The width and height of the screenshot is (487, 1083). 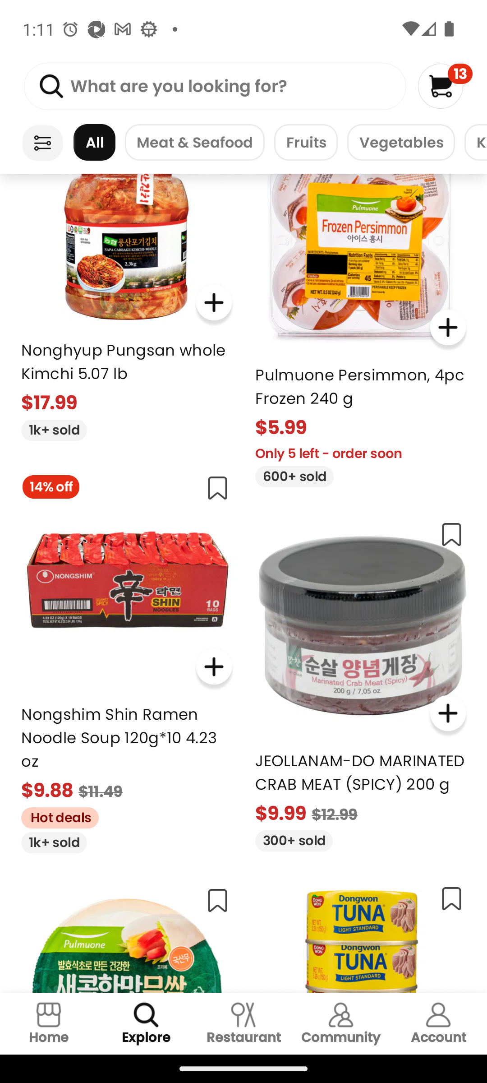 I want to click on 13, so click(x=445, y=86).